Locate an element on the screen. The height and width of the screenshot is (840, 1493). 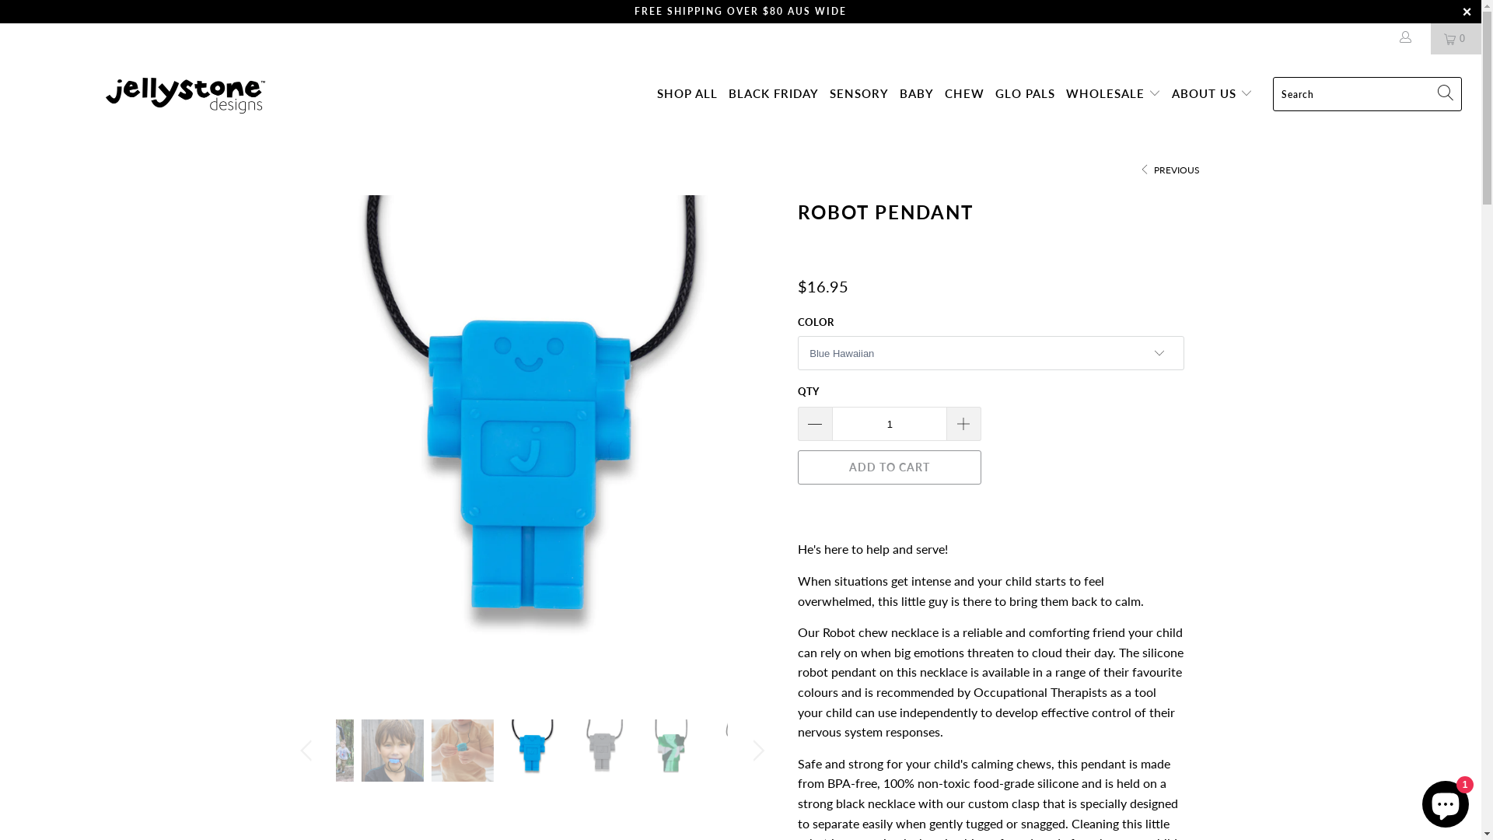
WHOLESALE is located at coordinates (1114, 94).